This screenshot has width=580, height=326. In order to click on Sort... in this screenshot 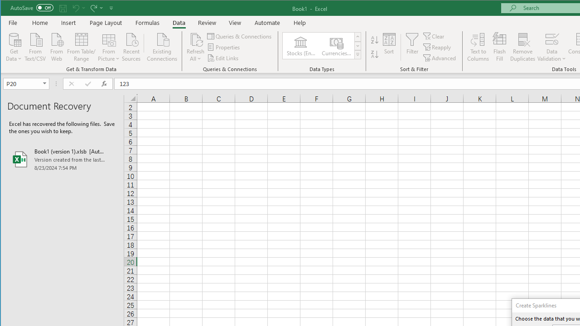, I will do `click(389, 47)`.